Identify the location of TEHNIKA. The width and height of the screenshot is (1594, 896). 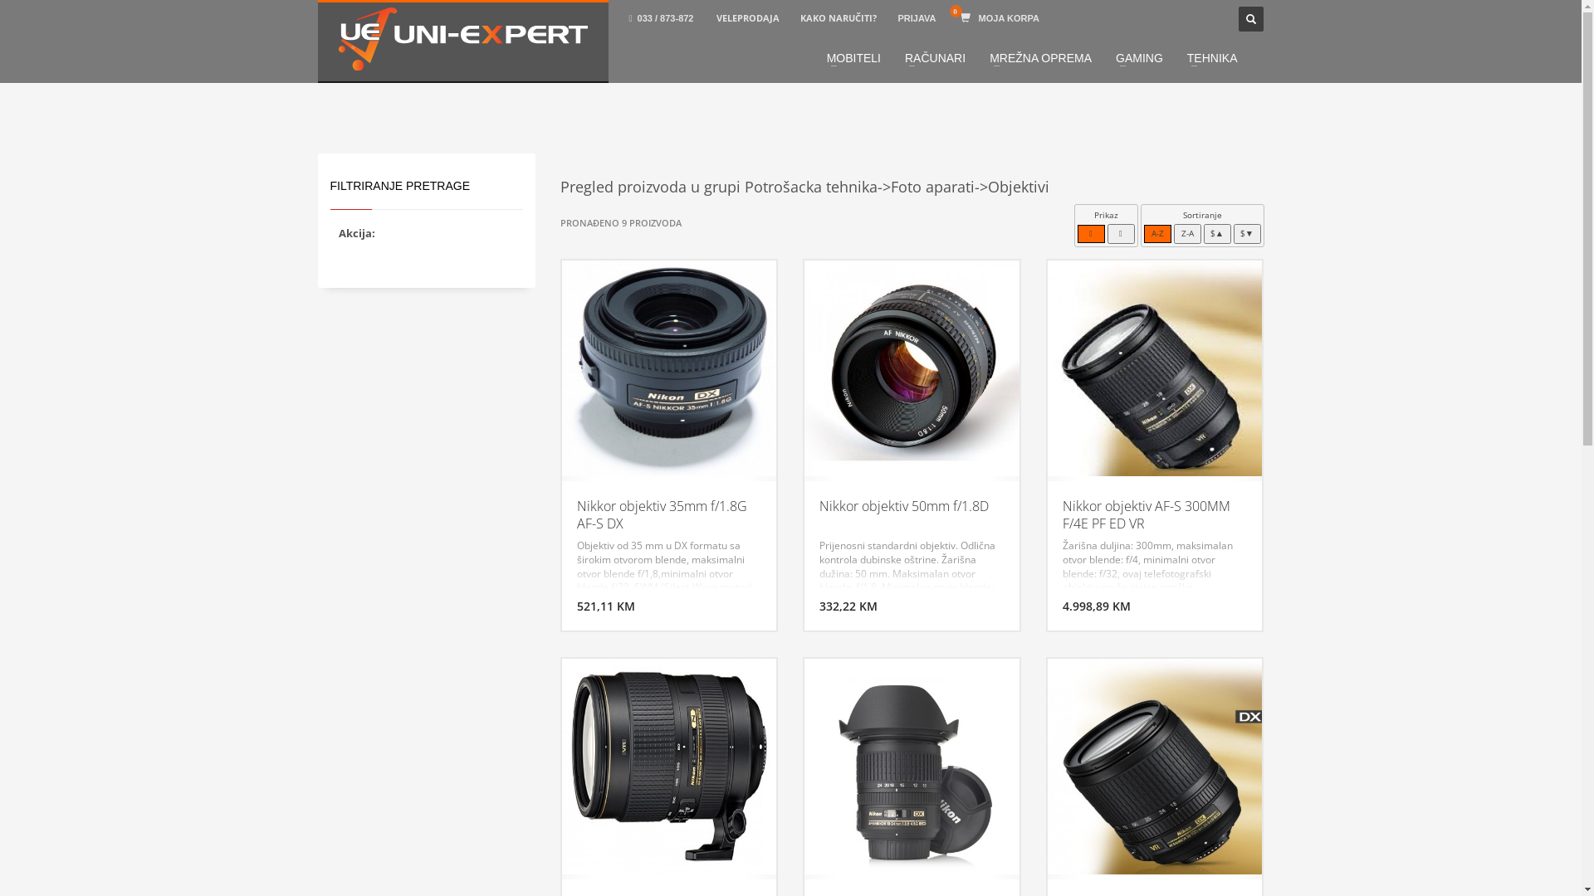
(1212, 58).